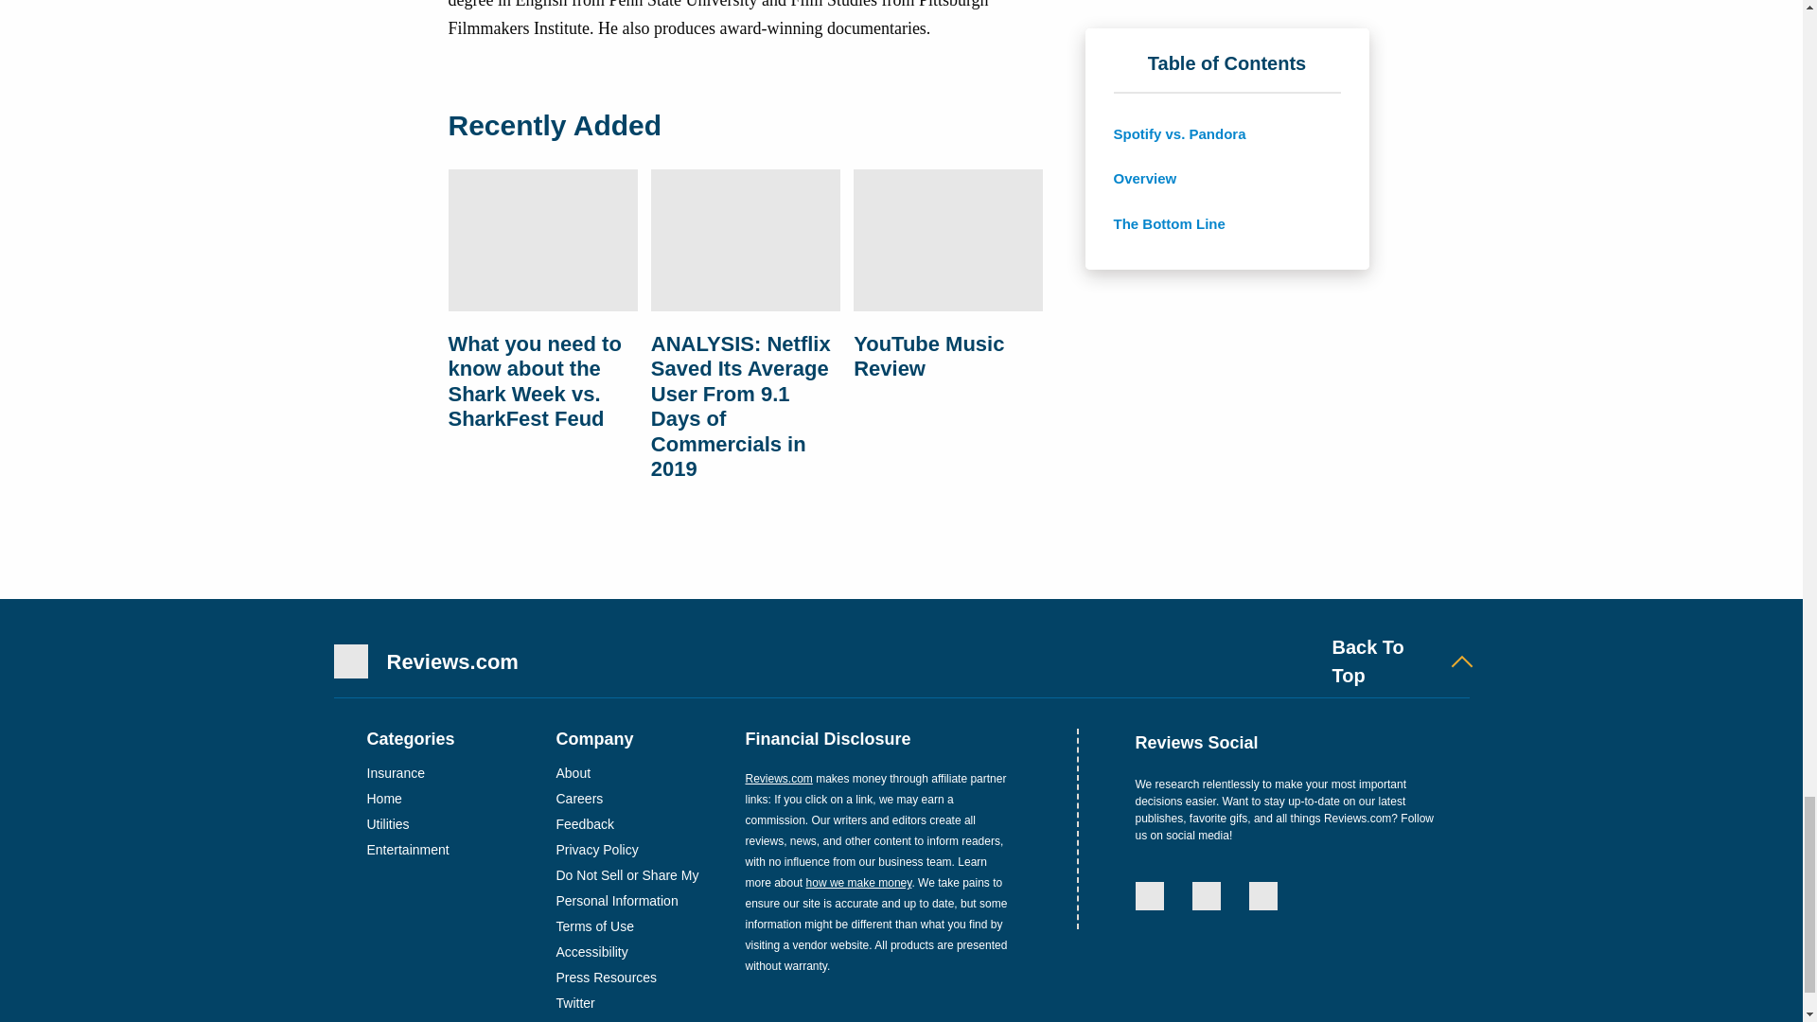 This screenshot has width=1817, height=1022. What do you see at coordinates (948, 243) in the screenshot?
I see `YouTube Music Review` at bounding box center [948, 243].